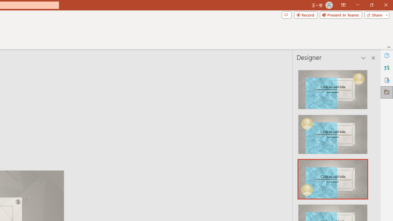  What do you see at coordinates (372, 5) in the screenshot?
I see `Restore Down` at bounding box center [372, 5].